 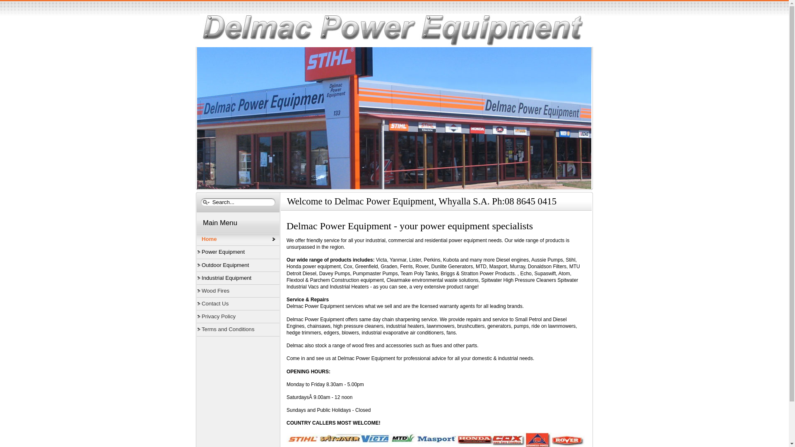 I want to click on Privacy Policy, so click(x=238, y=317).